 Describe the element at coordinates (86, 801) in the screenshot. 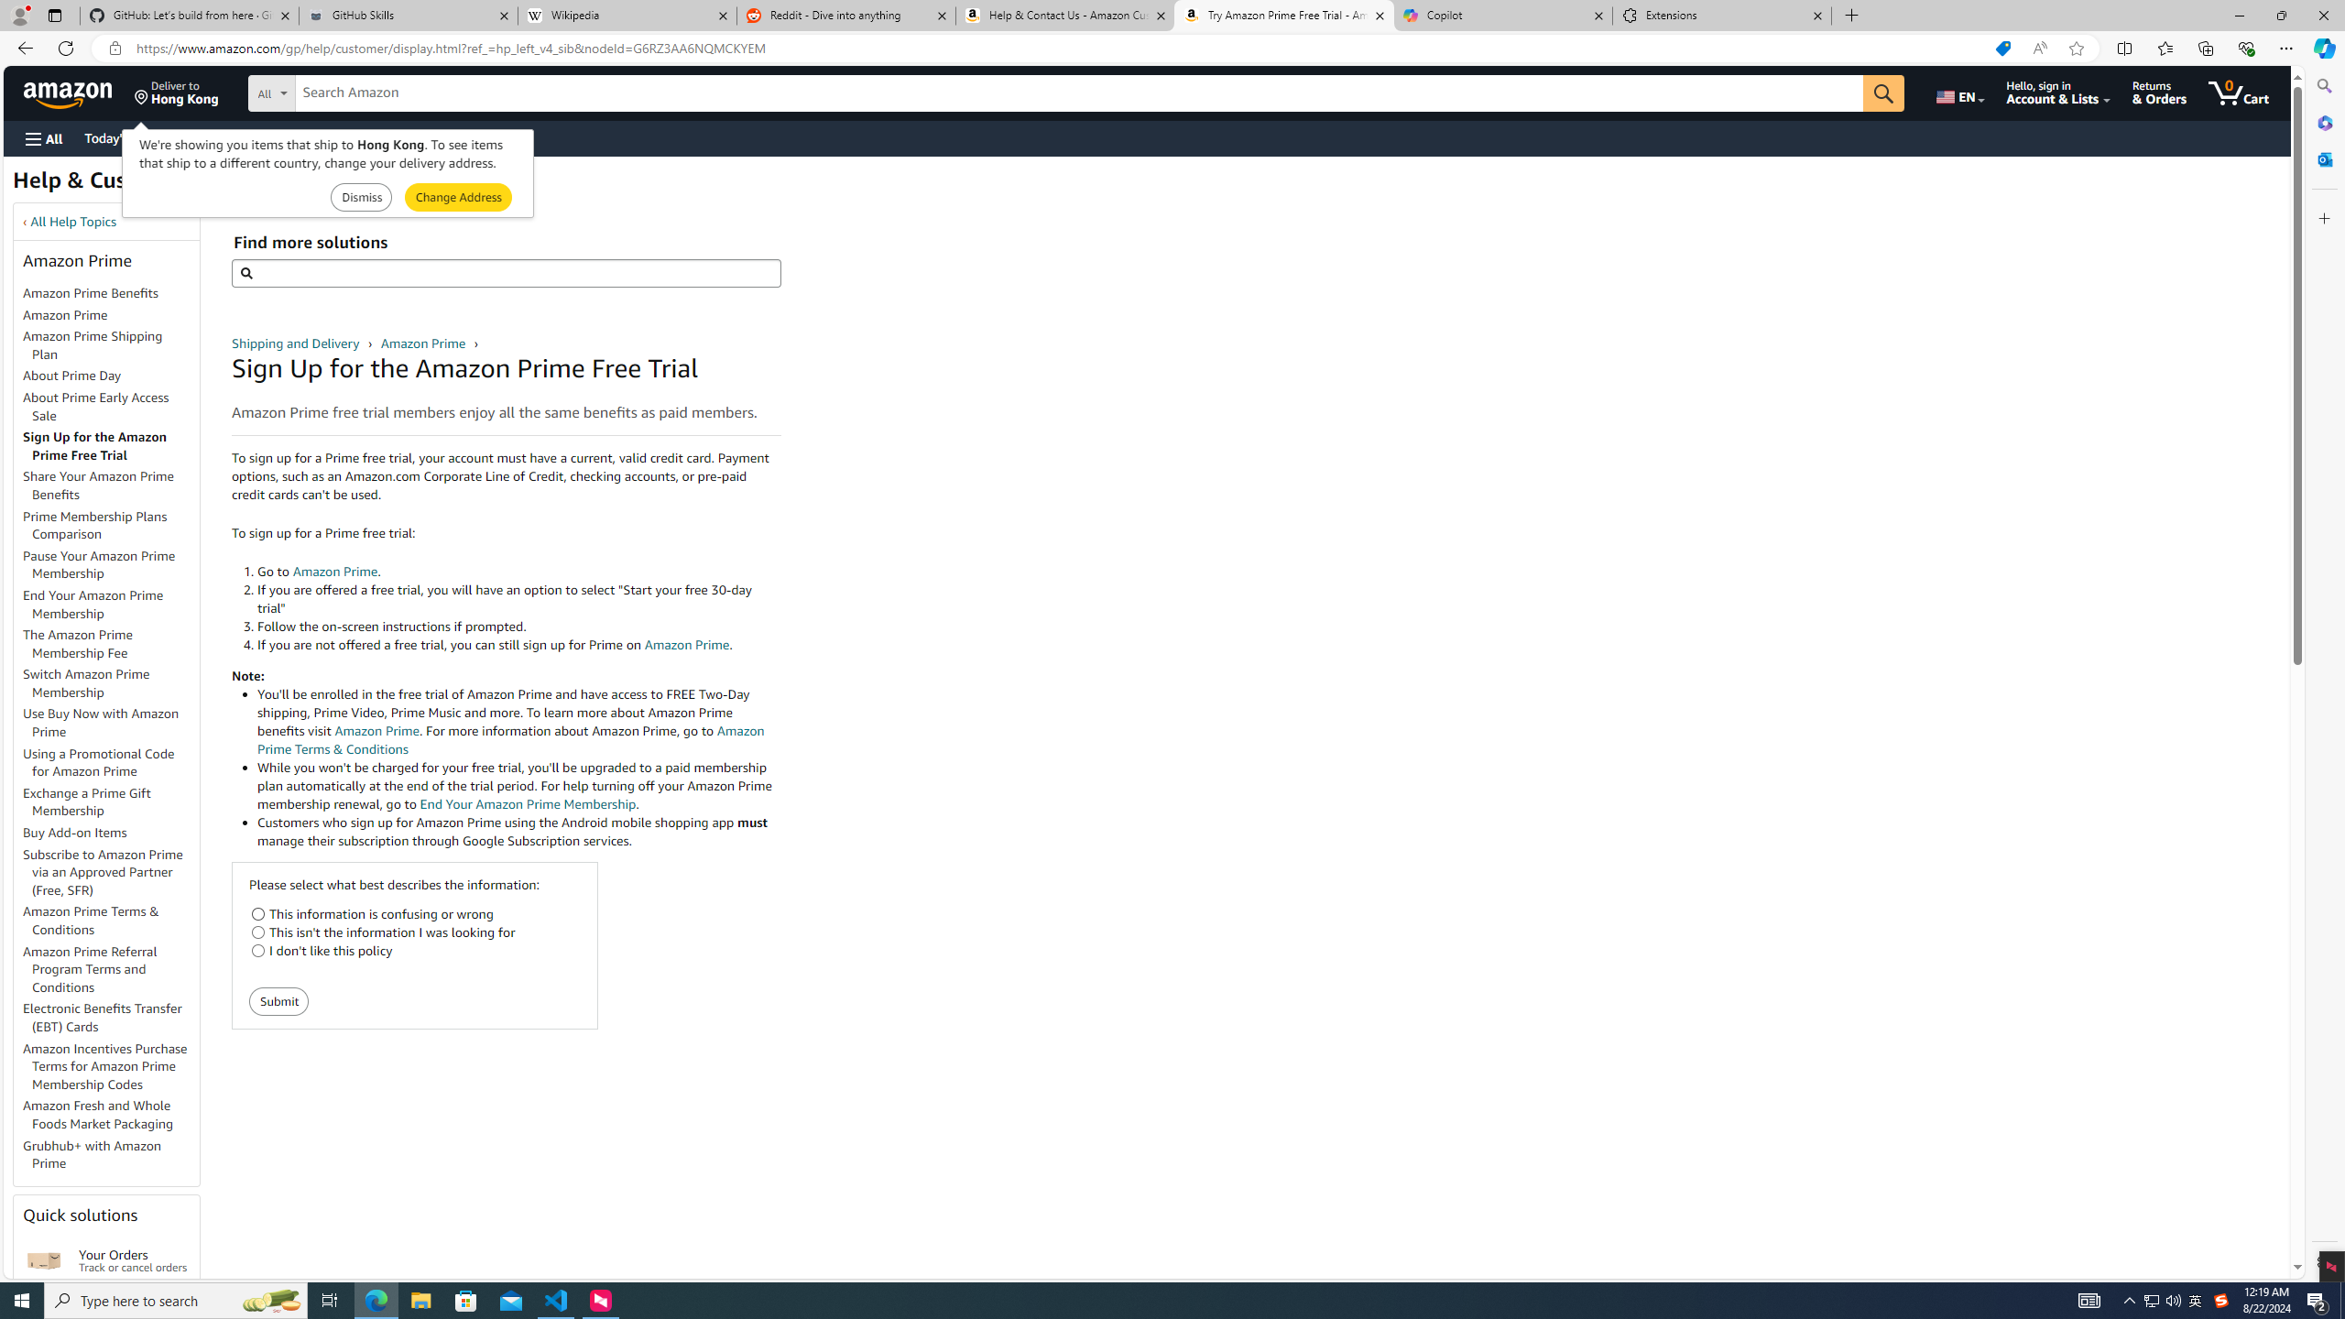

I see `Exchange a Prime Gift Membership` at that location.